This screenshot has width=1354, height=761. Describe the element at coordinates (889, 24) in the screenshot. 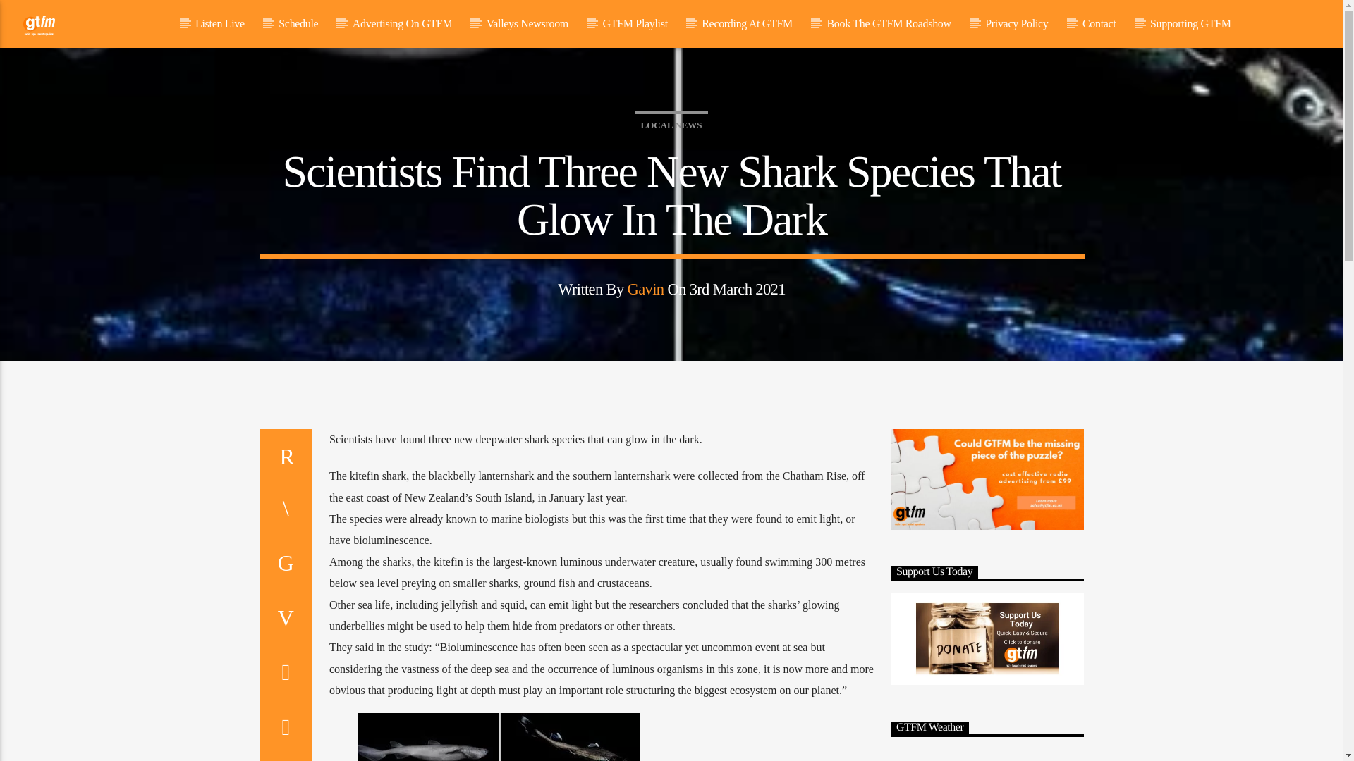

I see `Book The GTFM Roadshow` at that location.